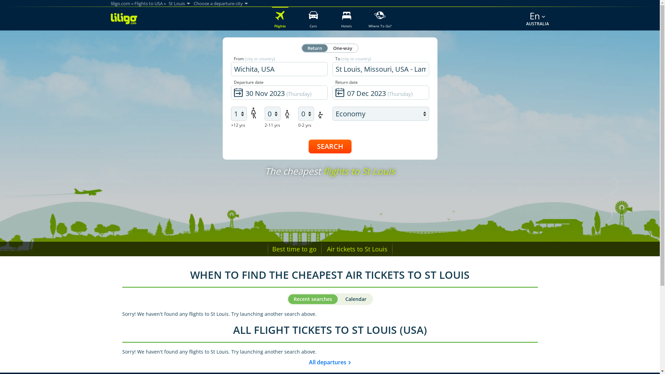 The width and height of the screenshot is (665, 374). What do you see at coordinates (149, 3) in the screenshot?
I see `Flights to USA` at bounding box center [149, 3].